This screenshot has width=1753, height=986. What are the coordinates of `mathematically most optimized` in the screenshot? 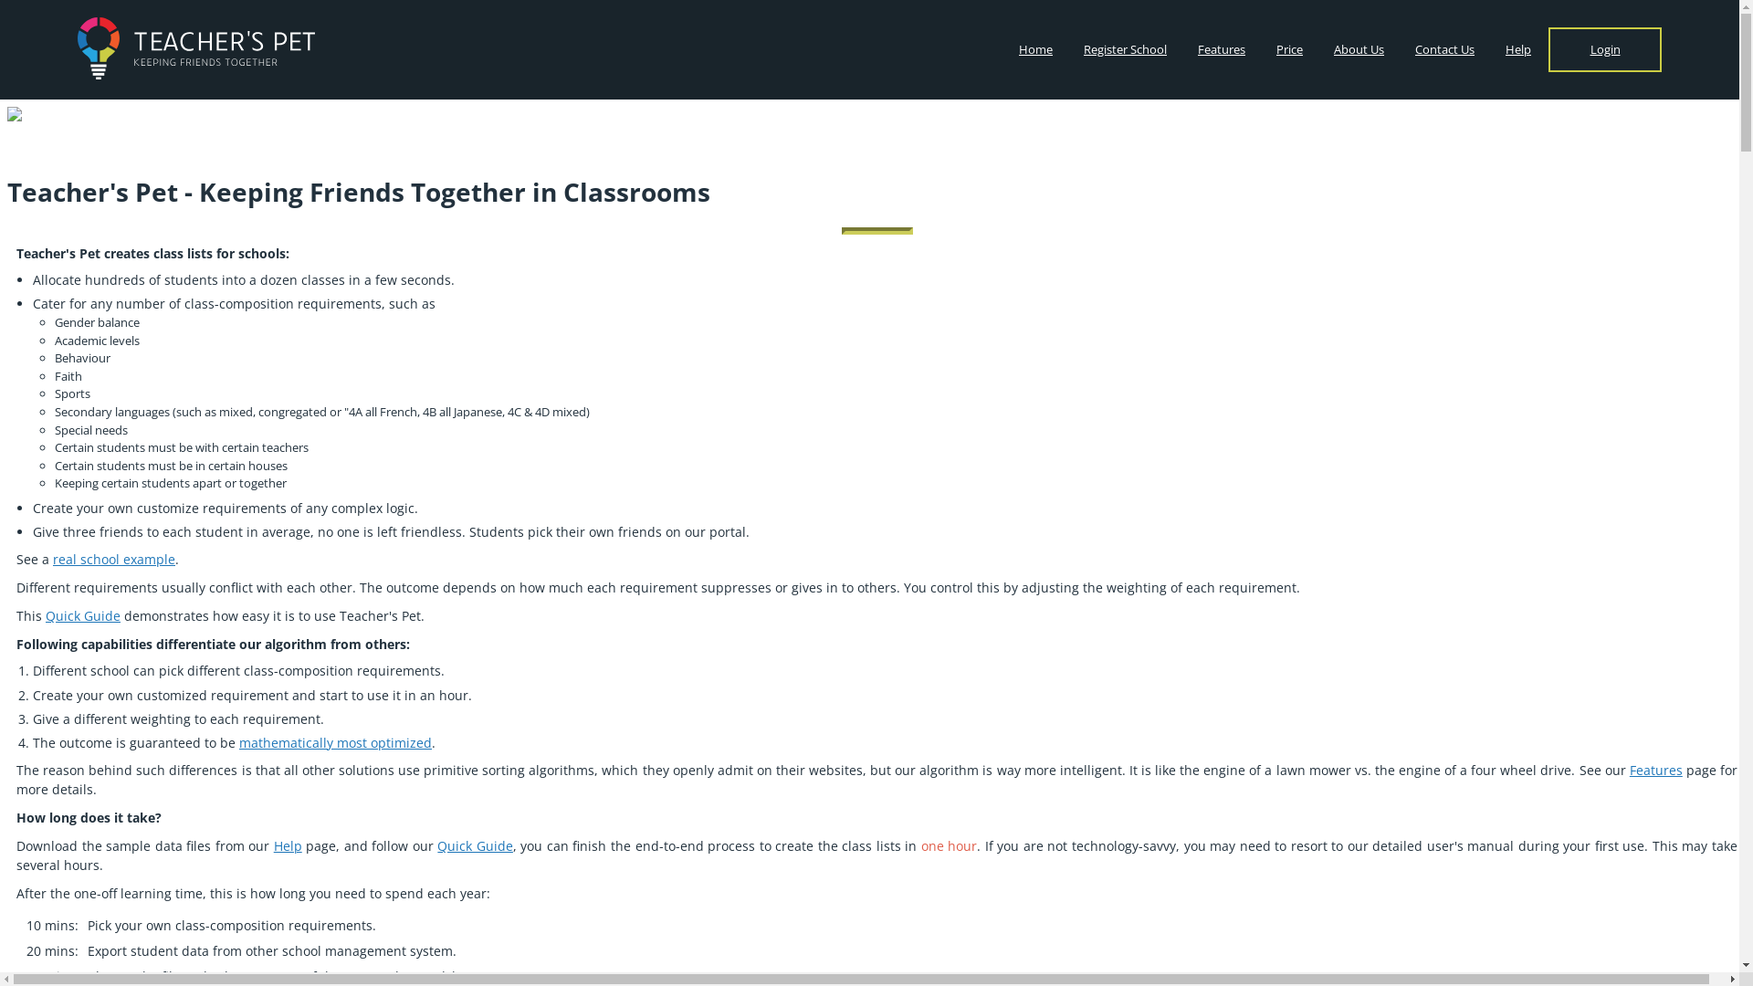 It's located at (336, 743).